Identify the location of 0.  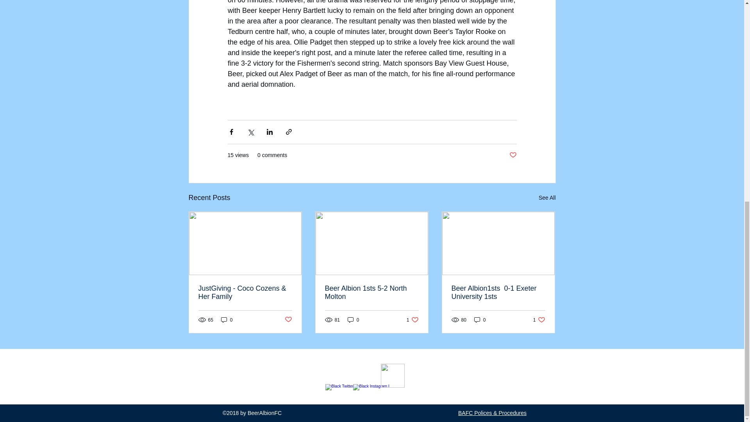
(227, 320).